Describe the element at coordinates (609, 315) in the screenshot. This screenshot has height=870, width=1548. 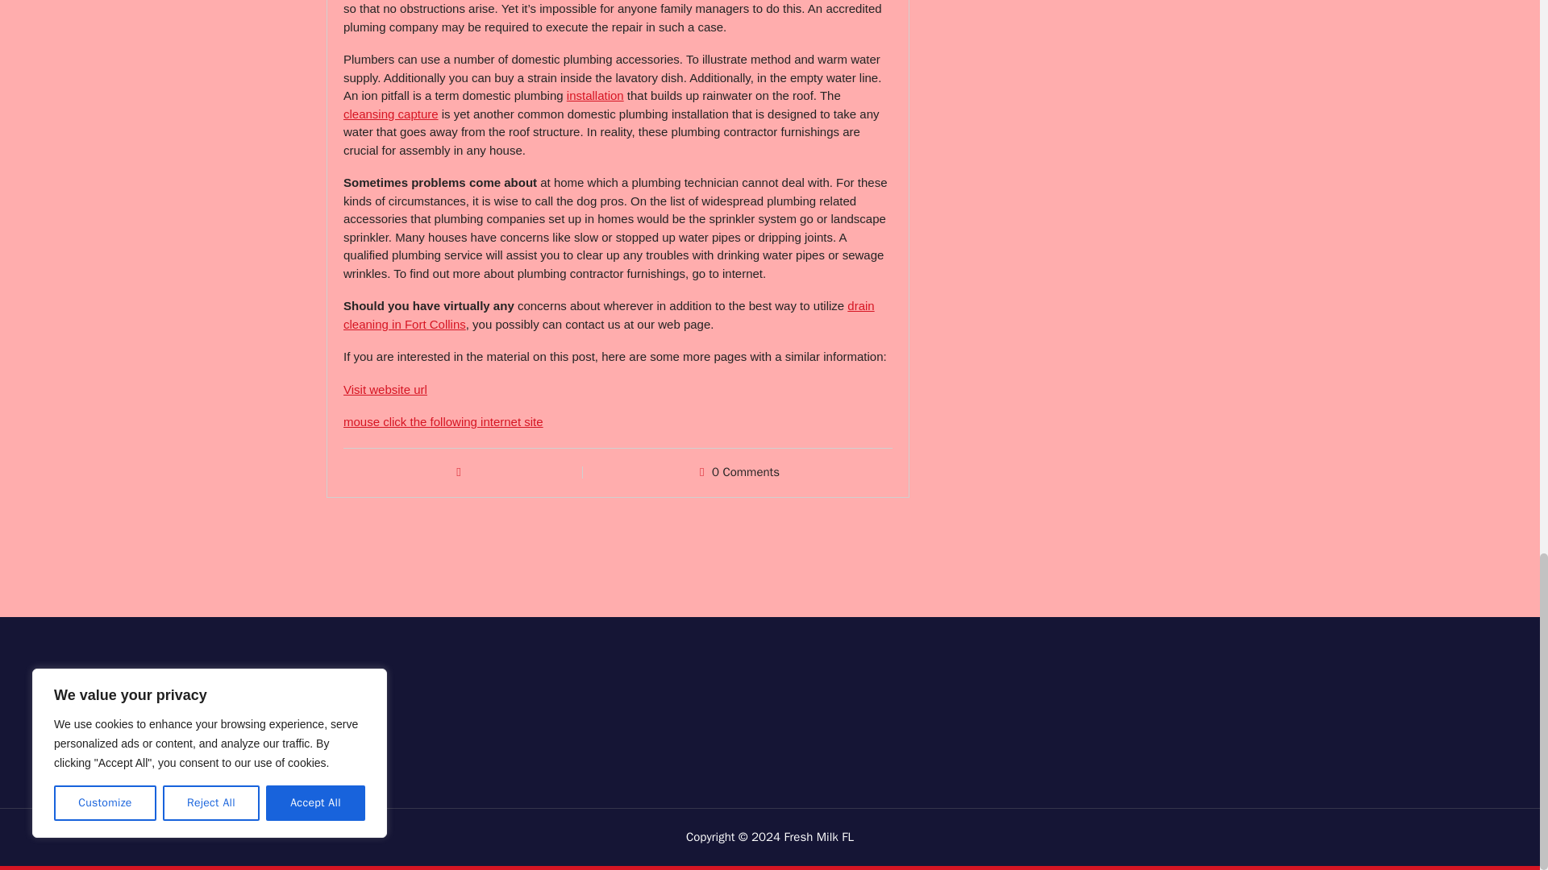
I see `drain cleaning in Fort Collins` at that location.